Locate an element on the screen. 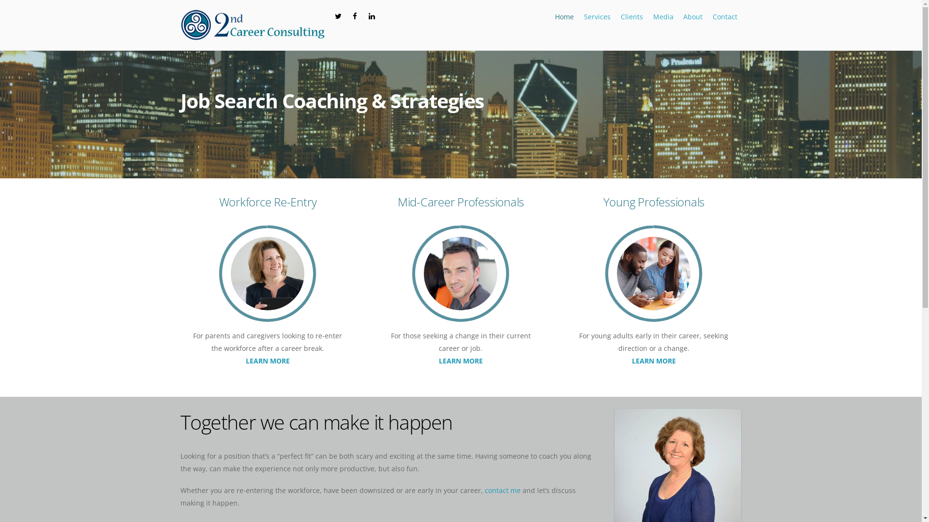 This screenshot has height=522, width=929. 2nd Career Consulting is located at coordinates (253, 36).